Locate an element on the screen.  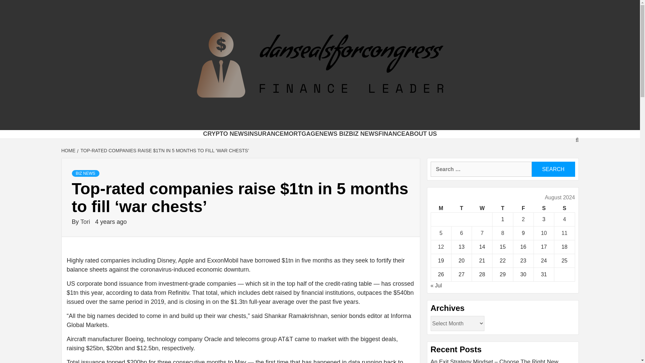
ABOUT US is located at coordinates (421, 134).